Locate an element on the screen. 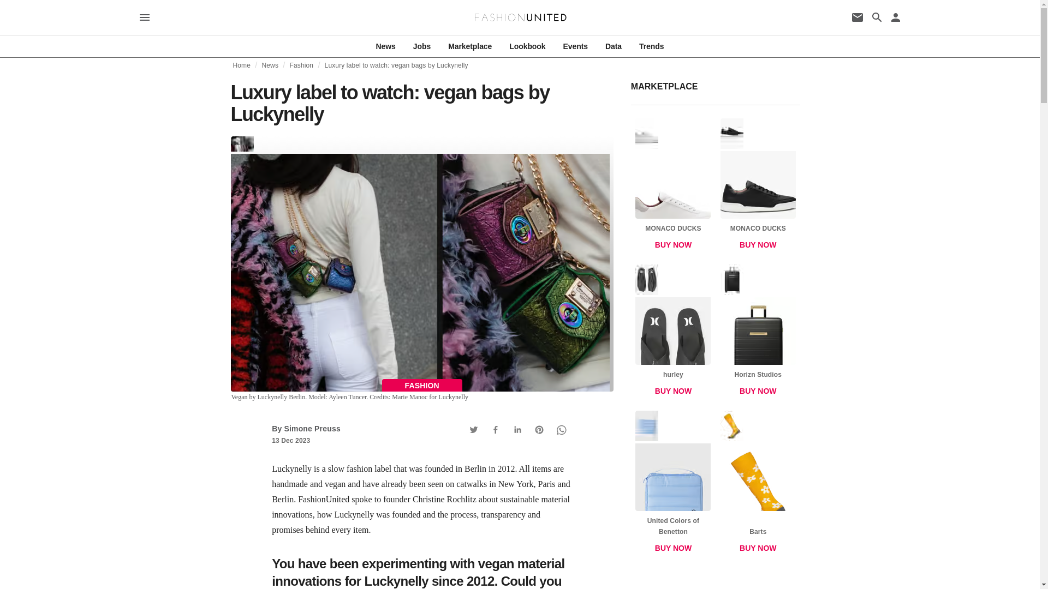 This screenshot has width=1048, height=589. Luxury label to watch: vegan bags by Luckynelly is located at coordinates (396, 65).